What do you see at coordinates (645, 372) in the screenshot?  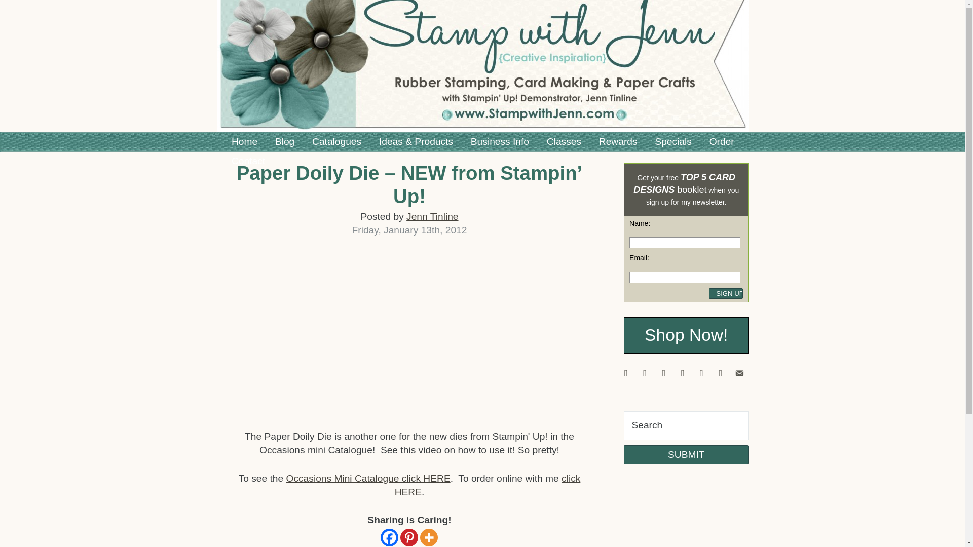 I see `Default Label` at bounding box center [645, 372].